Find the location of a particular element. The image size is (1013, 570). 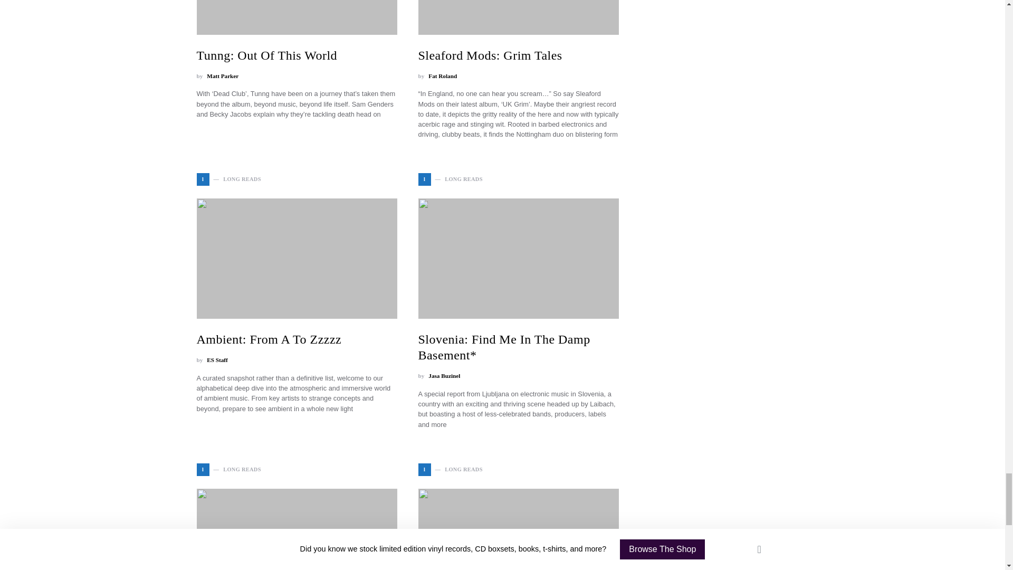

View all posts by Matt Parker is located at coordinates (222, 76).